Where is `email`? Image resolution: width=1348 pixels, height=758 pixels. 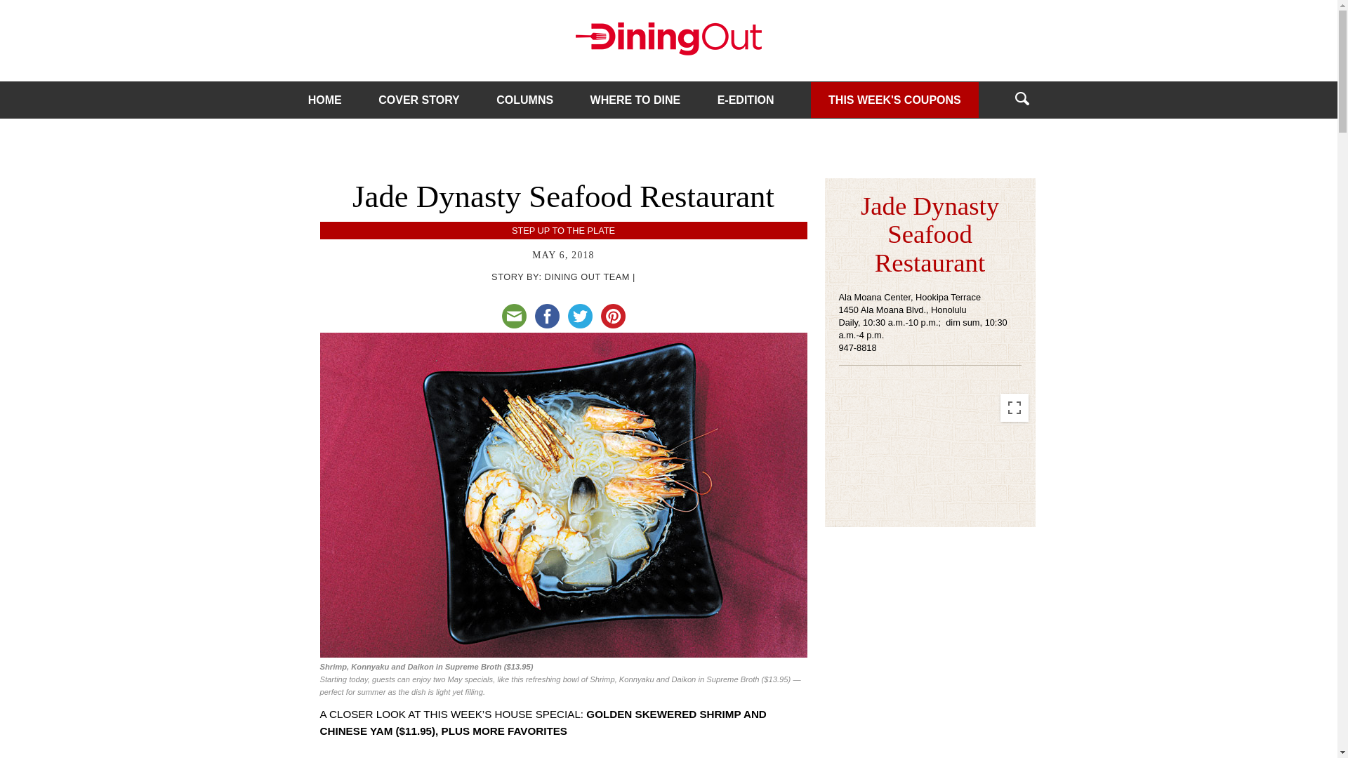 email is located at coordinates (513, 316).